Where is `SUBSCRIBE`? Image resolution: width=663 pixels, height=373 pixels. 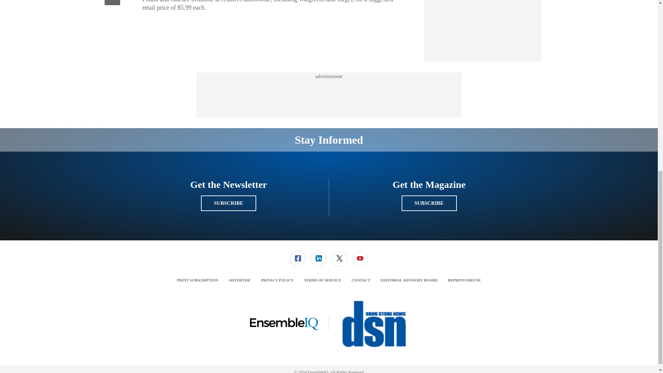 SUBSCRIBE is located at coordinates (429, 203).